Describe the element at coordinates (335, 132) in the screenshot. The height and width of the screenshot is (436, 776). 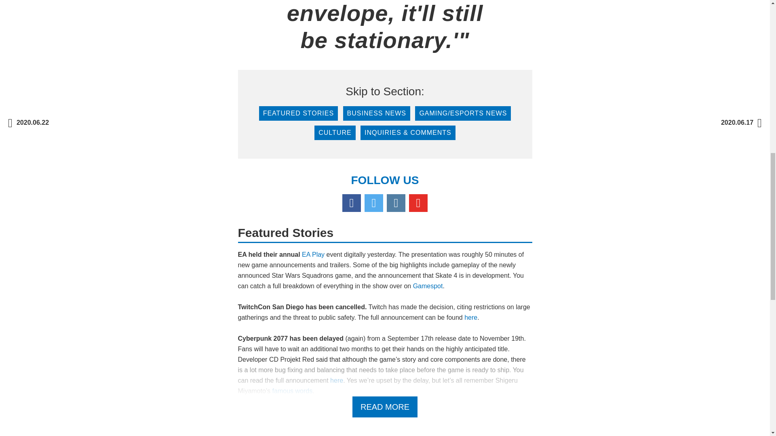
I see `CULTURE` at that location.